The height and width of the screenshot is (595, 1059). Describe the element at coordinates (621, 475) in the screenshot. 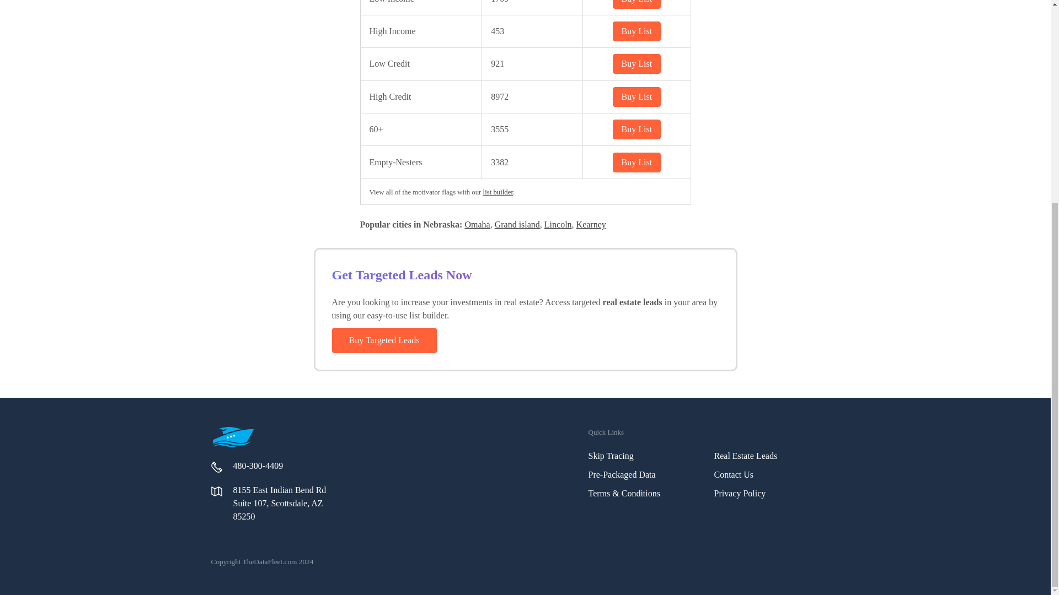

I see `Pre-Packaged Data` at that location.